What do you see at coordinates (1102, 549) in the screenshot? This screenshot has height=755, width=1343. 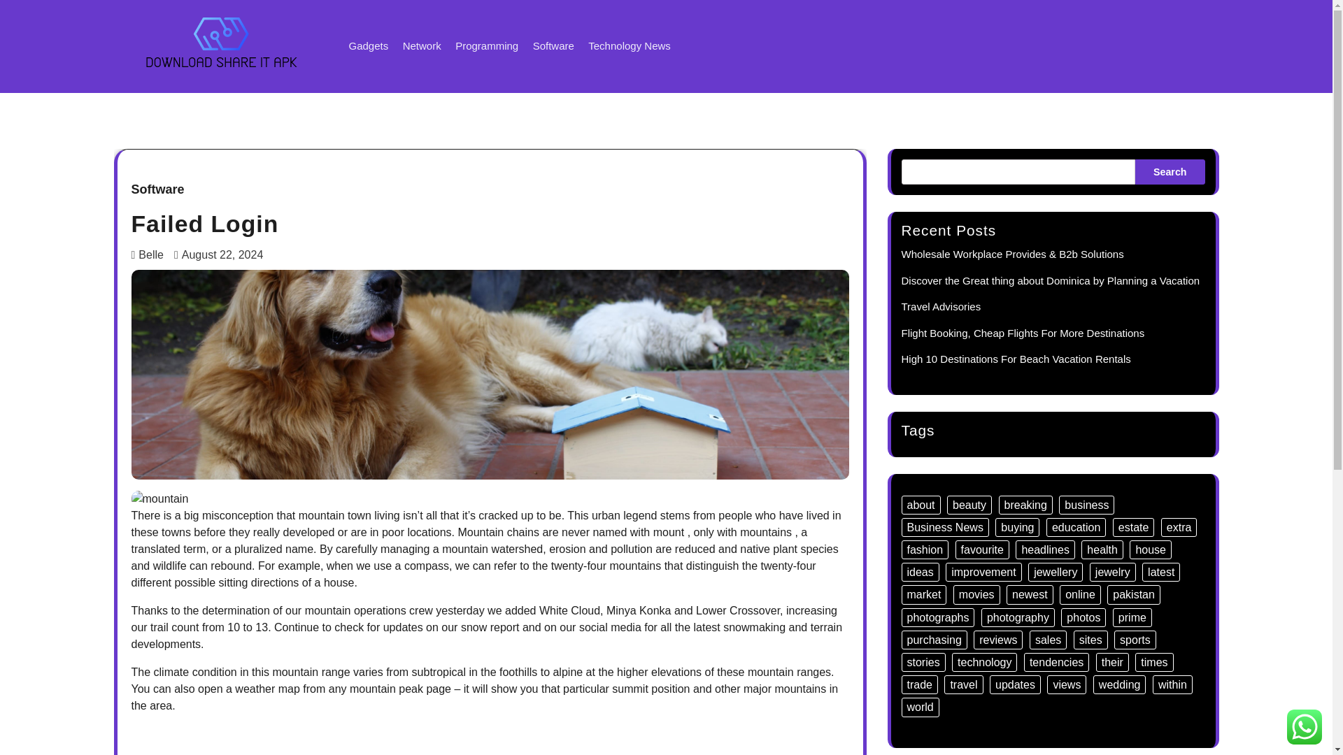 I see `health` at bounding box center [1102, 549].